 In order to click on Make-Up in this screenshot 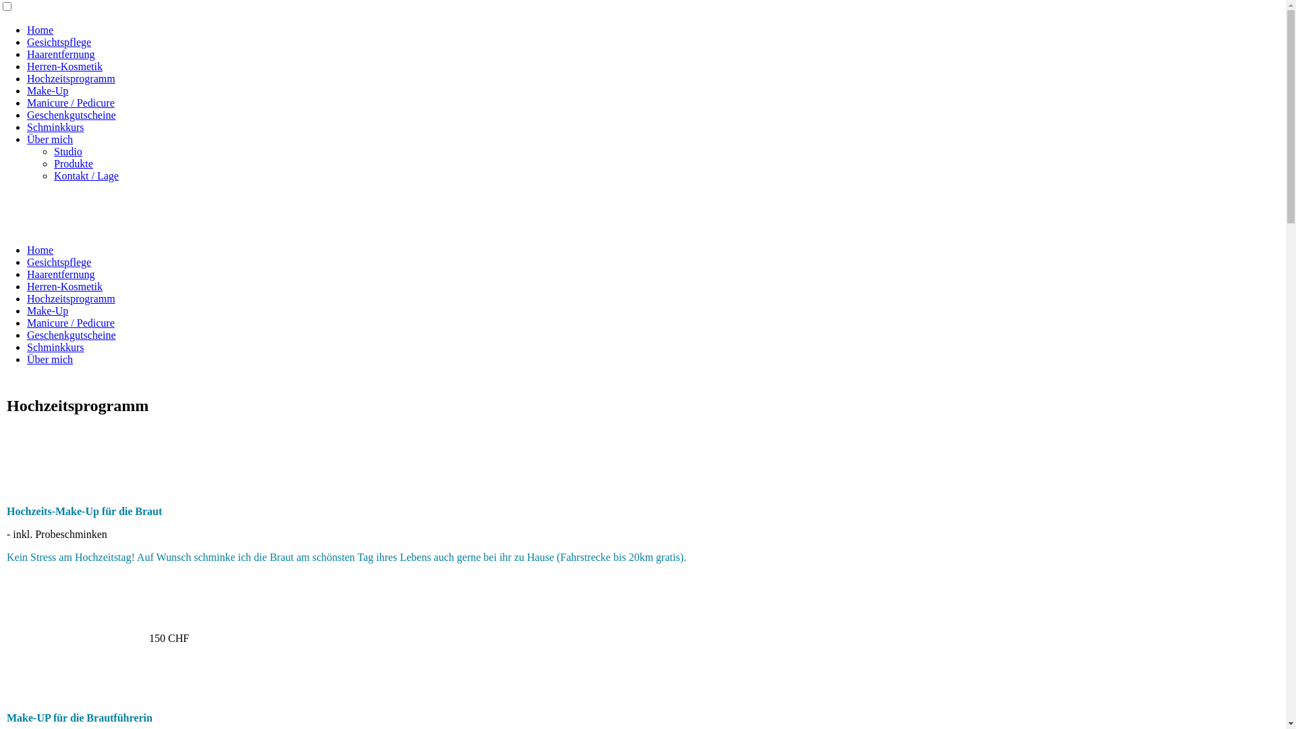, I will do `click(47, 310)`.